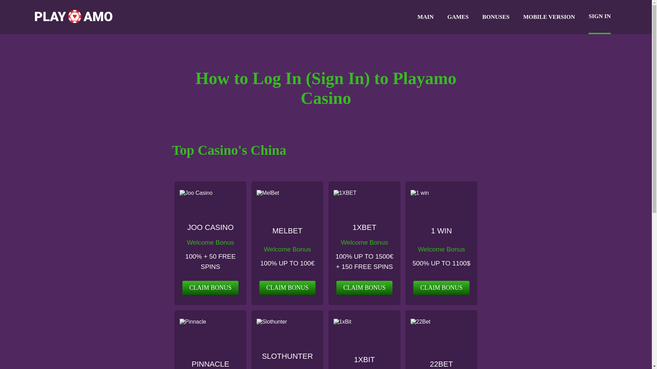 This screenshot has width=657, height=369. I want to click on CLAIM BONUS, so click(441, 288).